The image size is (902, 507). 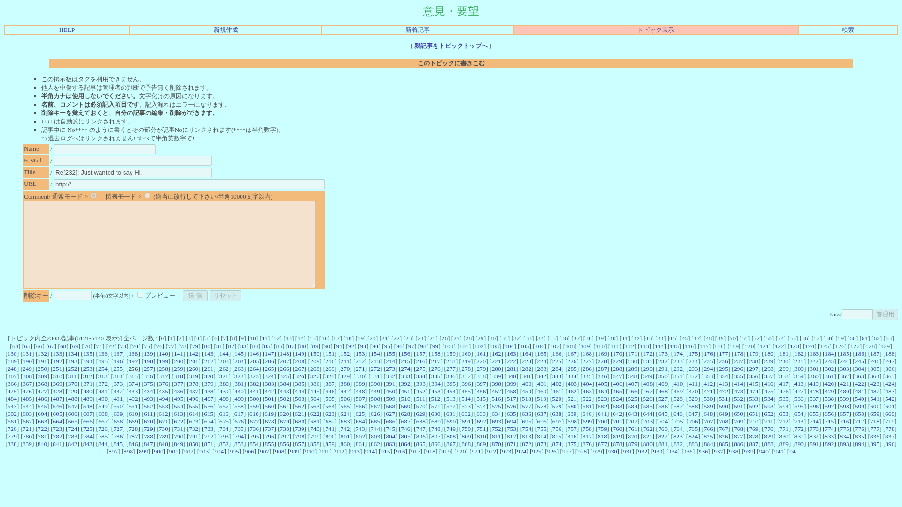 What do you see at coordinates (456, 338) in the screenshot?
I see `27` at bounding box center [456, 338].